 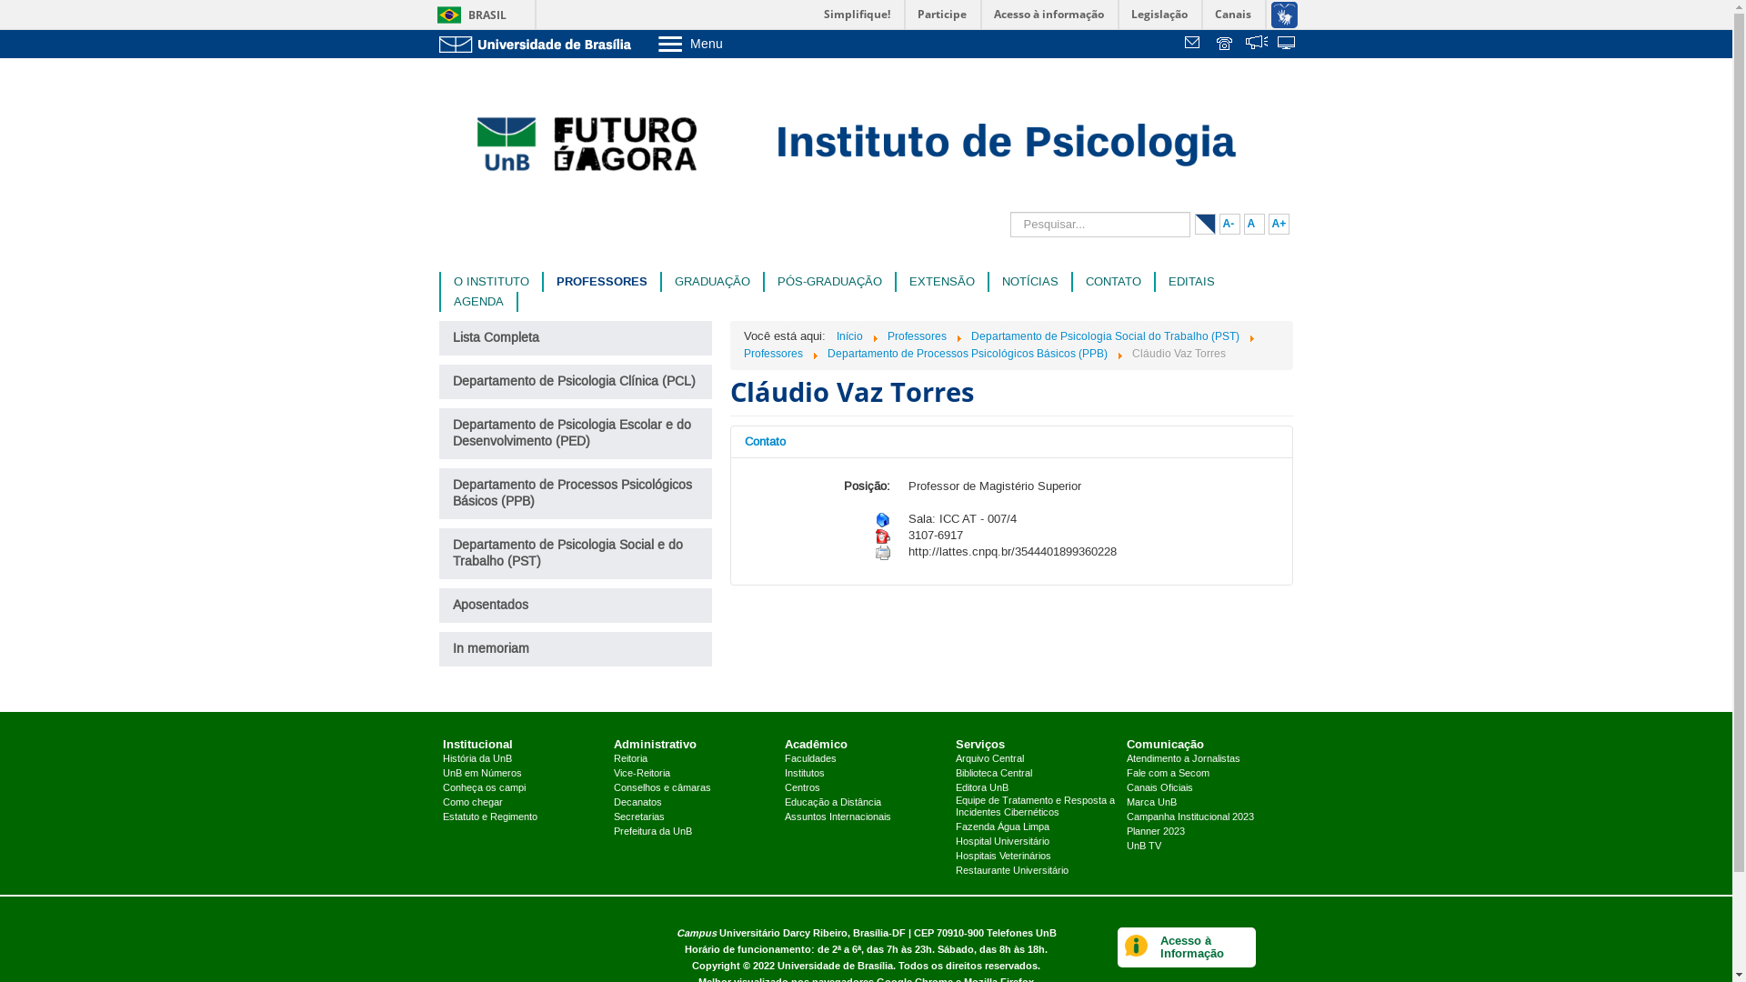 I want to click on Professores, so click(x=917, y=336).